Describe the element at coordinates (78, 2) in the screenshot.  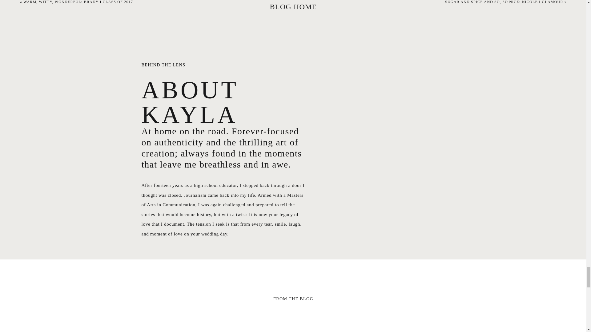
I see `WARM, WITTY, WONDERFUL: BRADY I CLASS OF 2017` at that location.